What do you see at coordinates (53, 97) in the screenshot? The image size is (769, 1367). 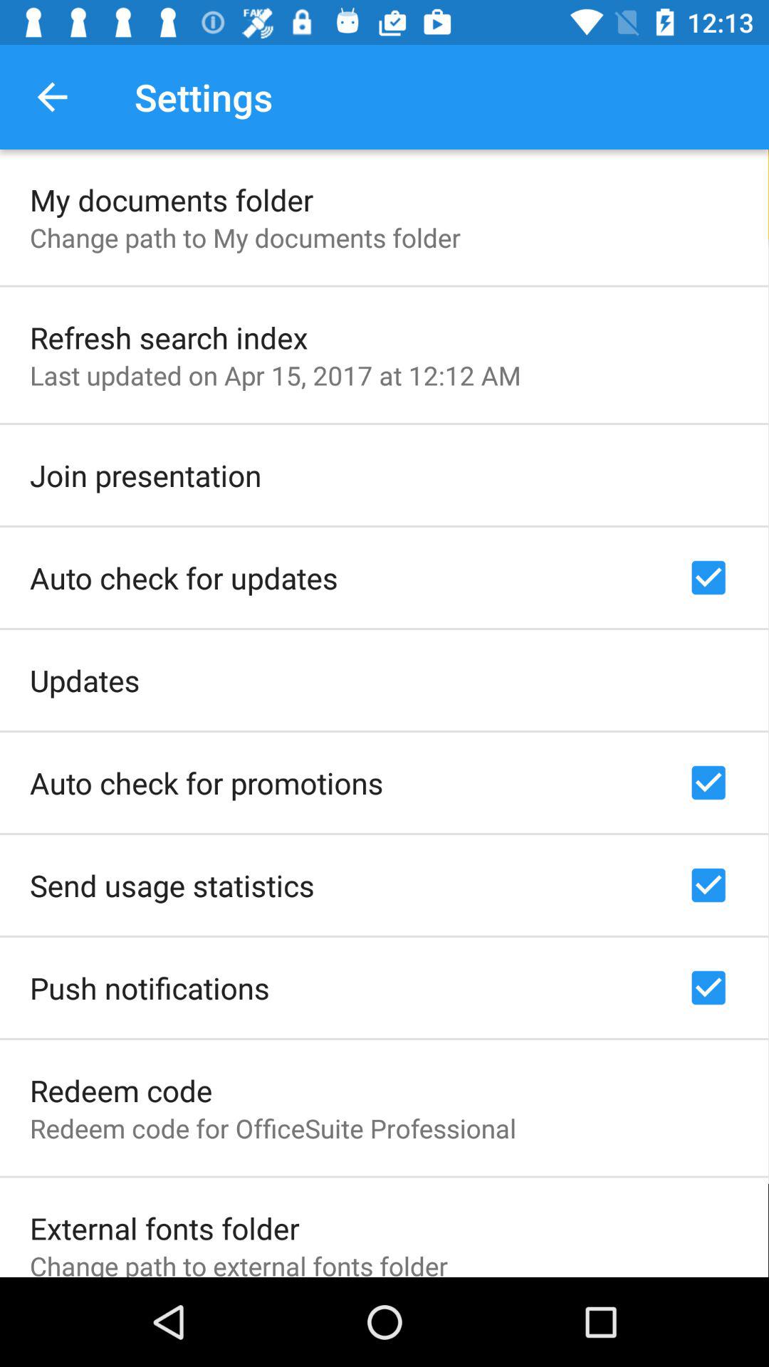 I see `go to previous page` at bounding box center [53, 97].